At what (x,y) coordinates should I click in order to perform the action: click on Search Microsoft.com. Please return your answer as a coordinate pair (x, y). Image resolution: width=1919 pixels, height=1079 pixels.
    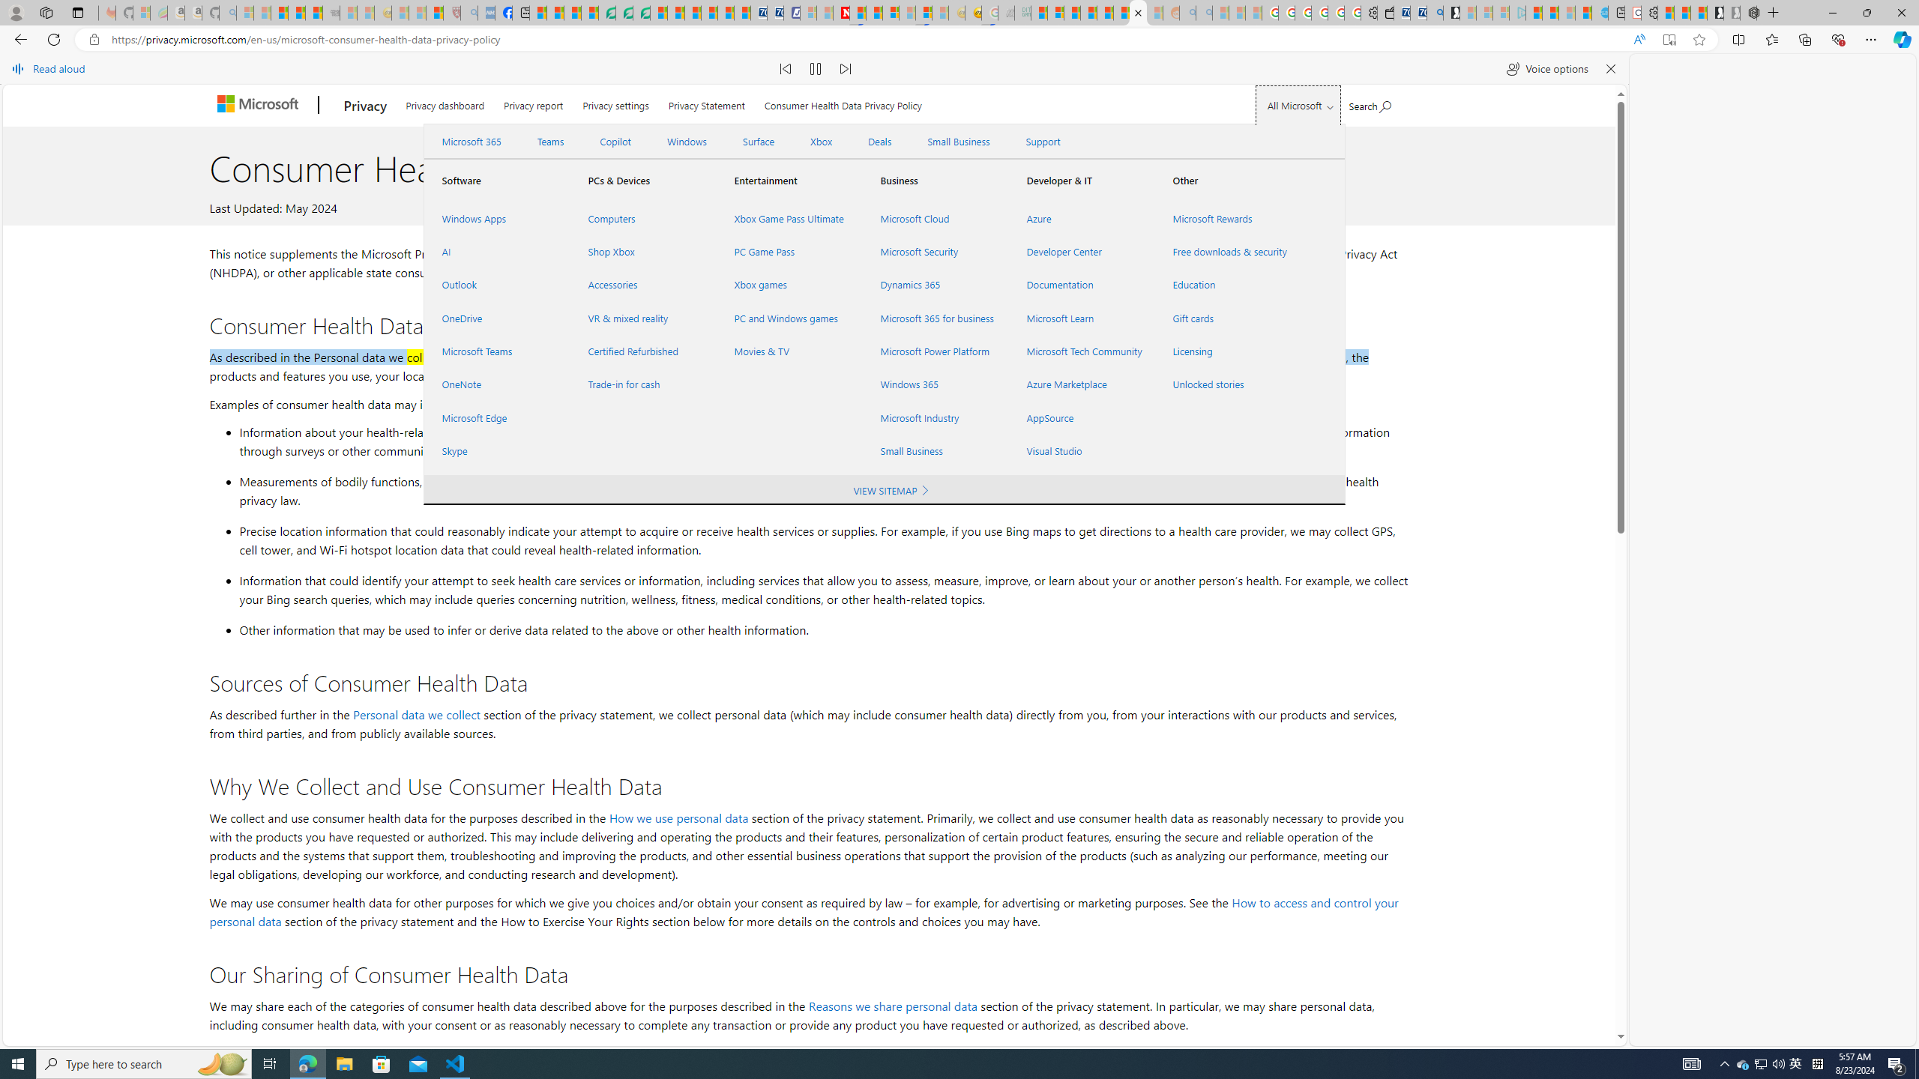
    Looking at the image, I should click on (1370, 103).